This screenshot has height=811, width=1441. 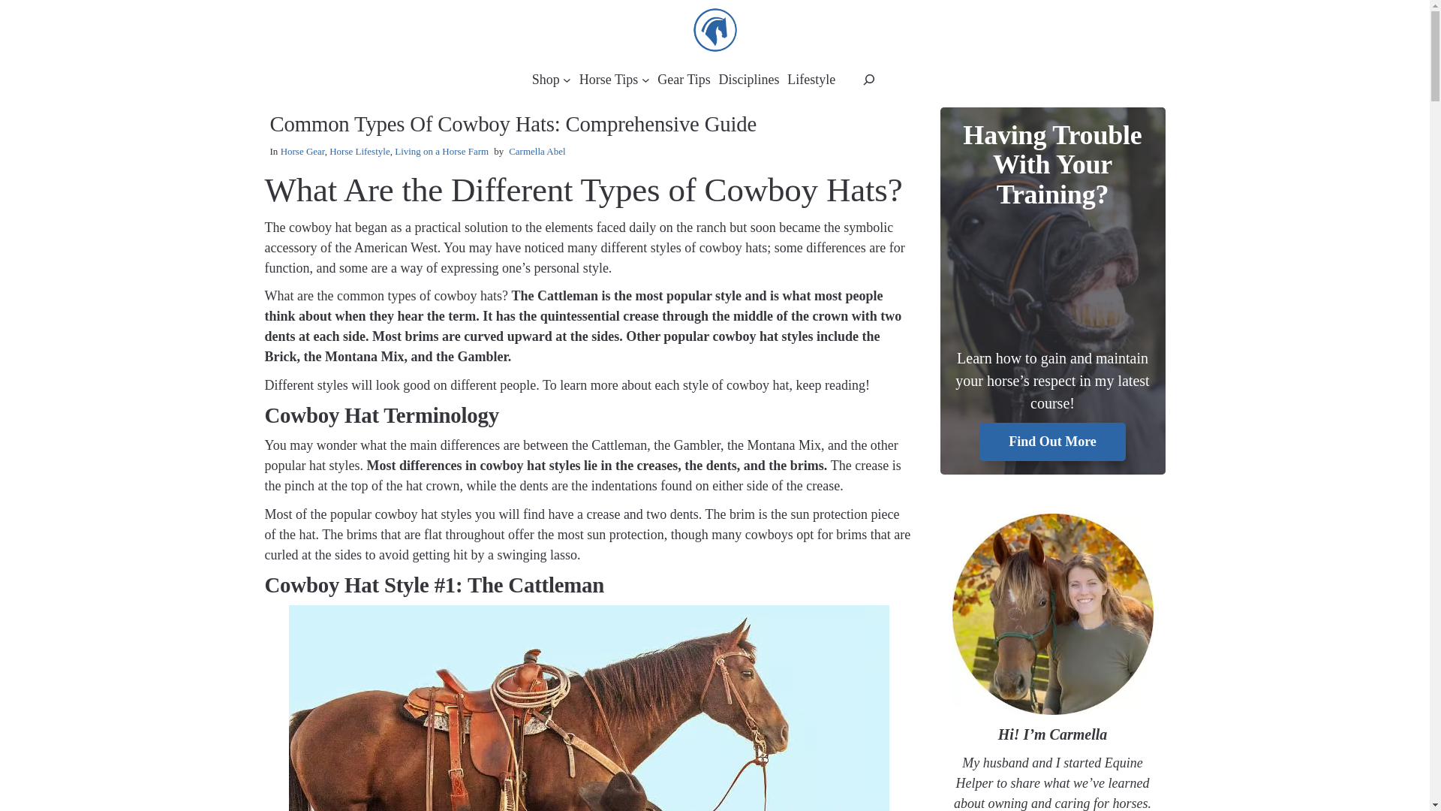 I want to click on Horse Lifestyle, so click(x=360, y=152).